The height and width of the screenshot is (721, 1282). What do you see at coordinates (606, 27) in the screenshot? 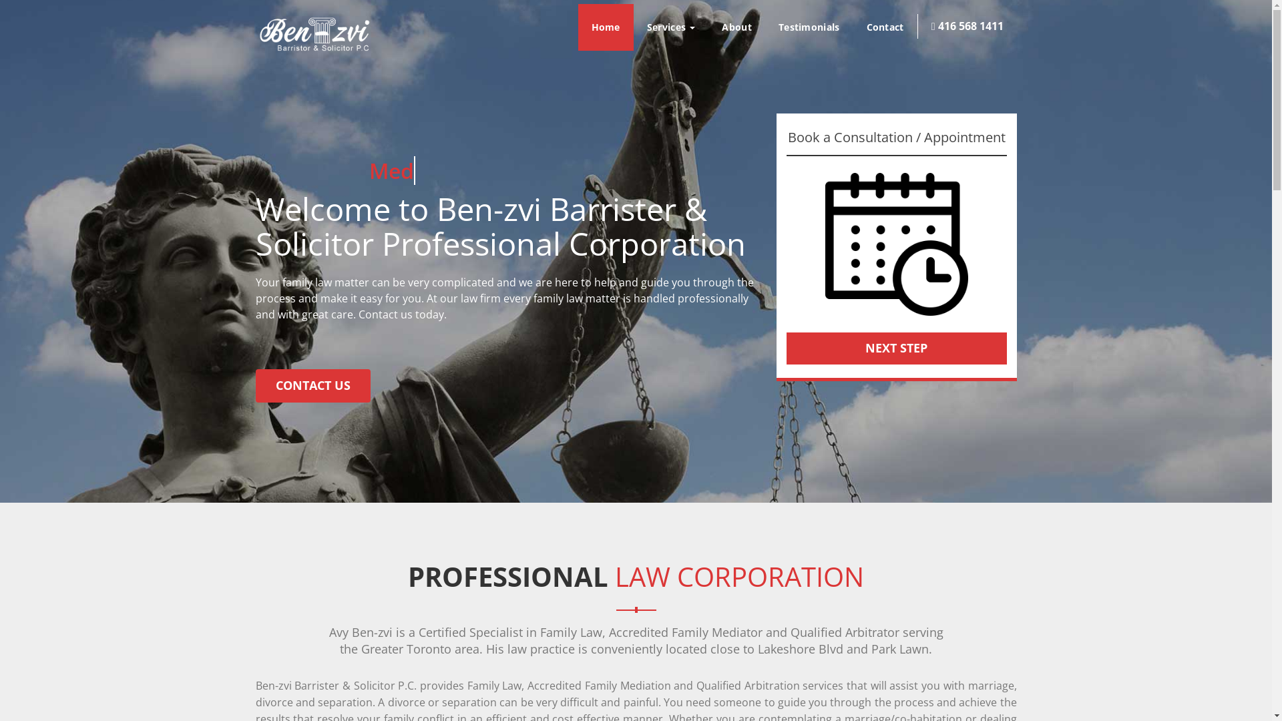
I see `Home` at bounding box center [606, 27].